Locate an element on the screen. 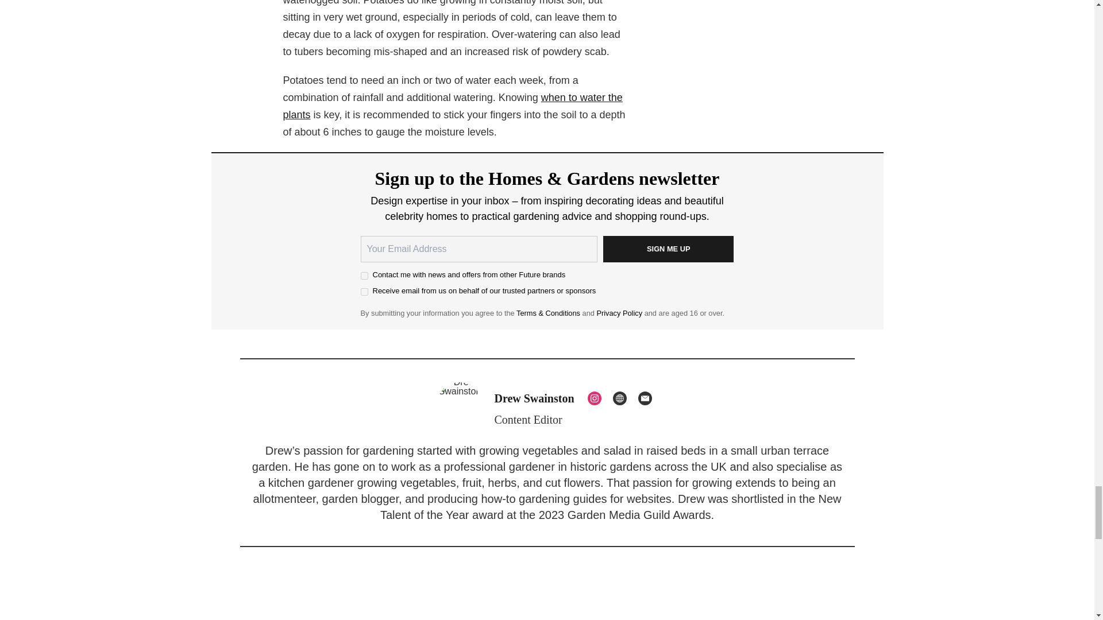  on is located at coordinates (364, 276).